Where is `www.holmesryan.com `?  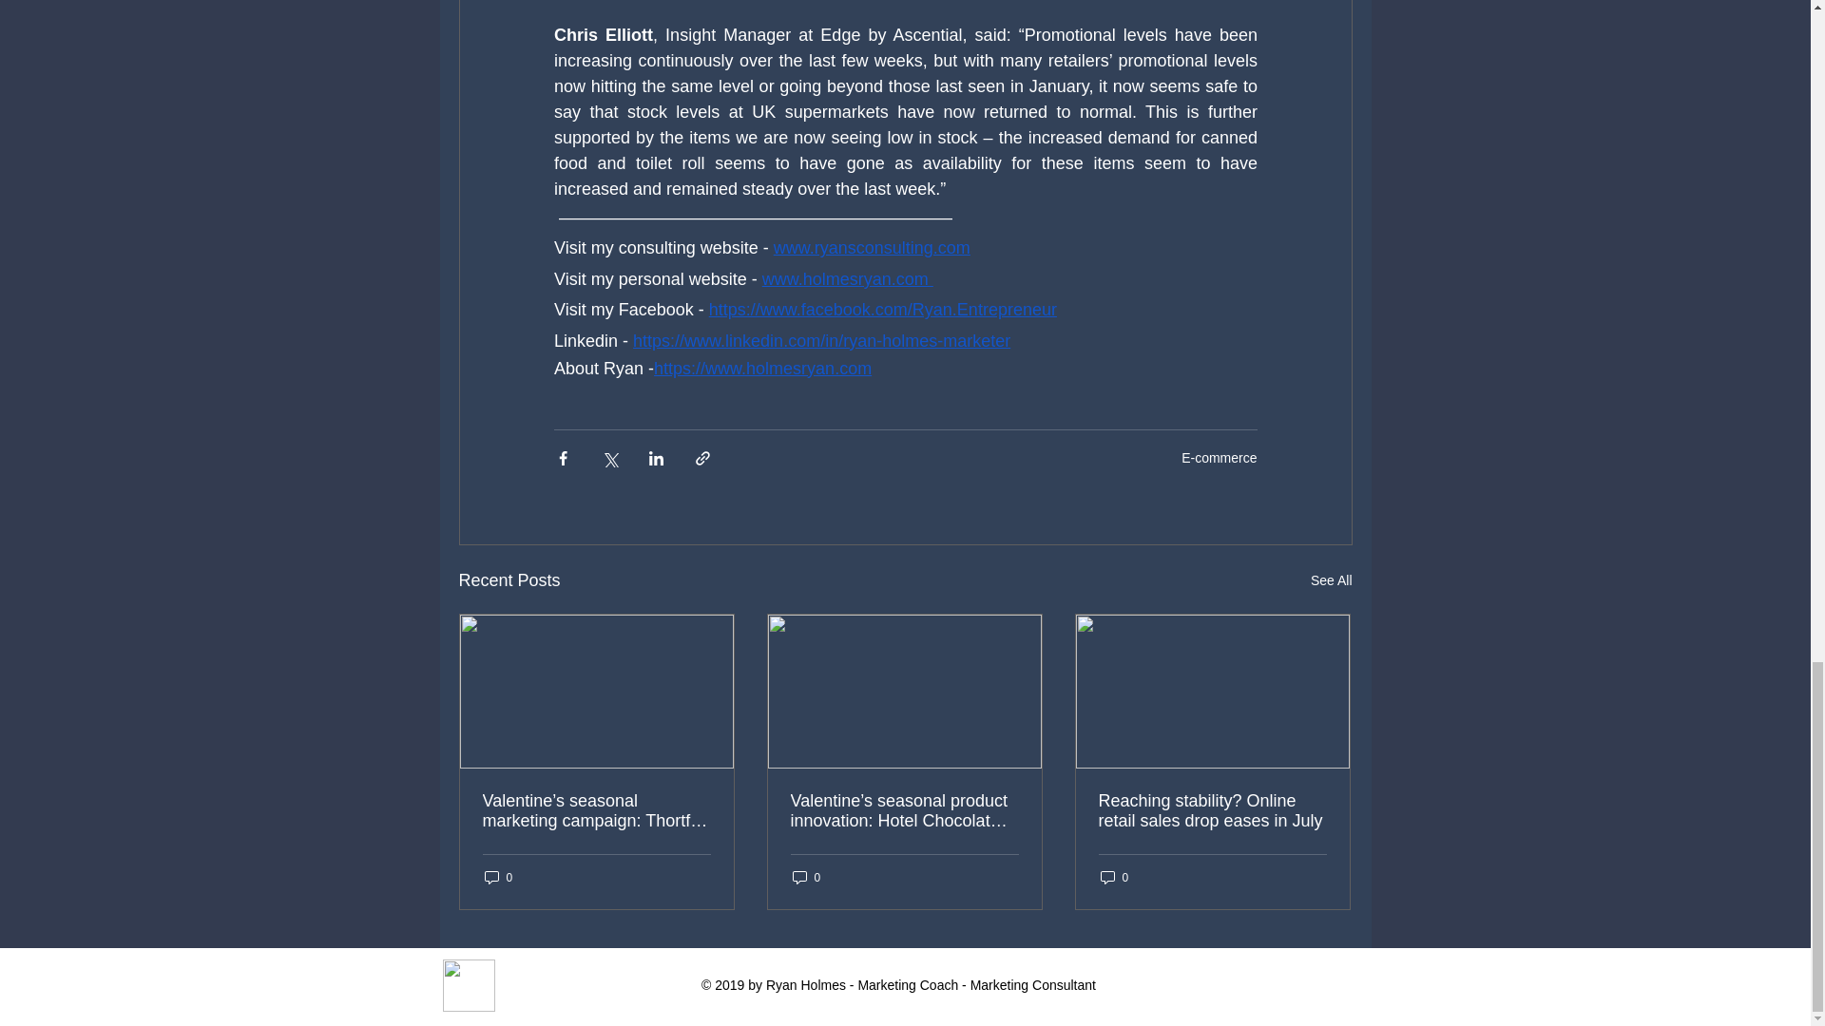
www.holmesryan.com  is located at coordinates (846, 279).